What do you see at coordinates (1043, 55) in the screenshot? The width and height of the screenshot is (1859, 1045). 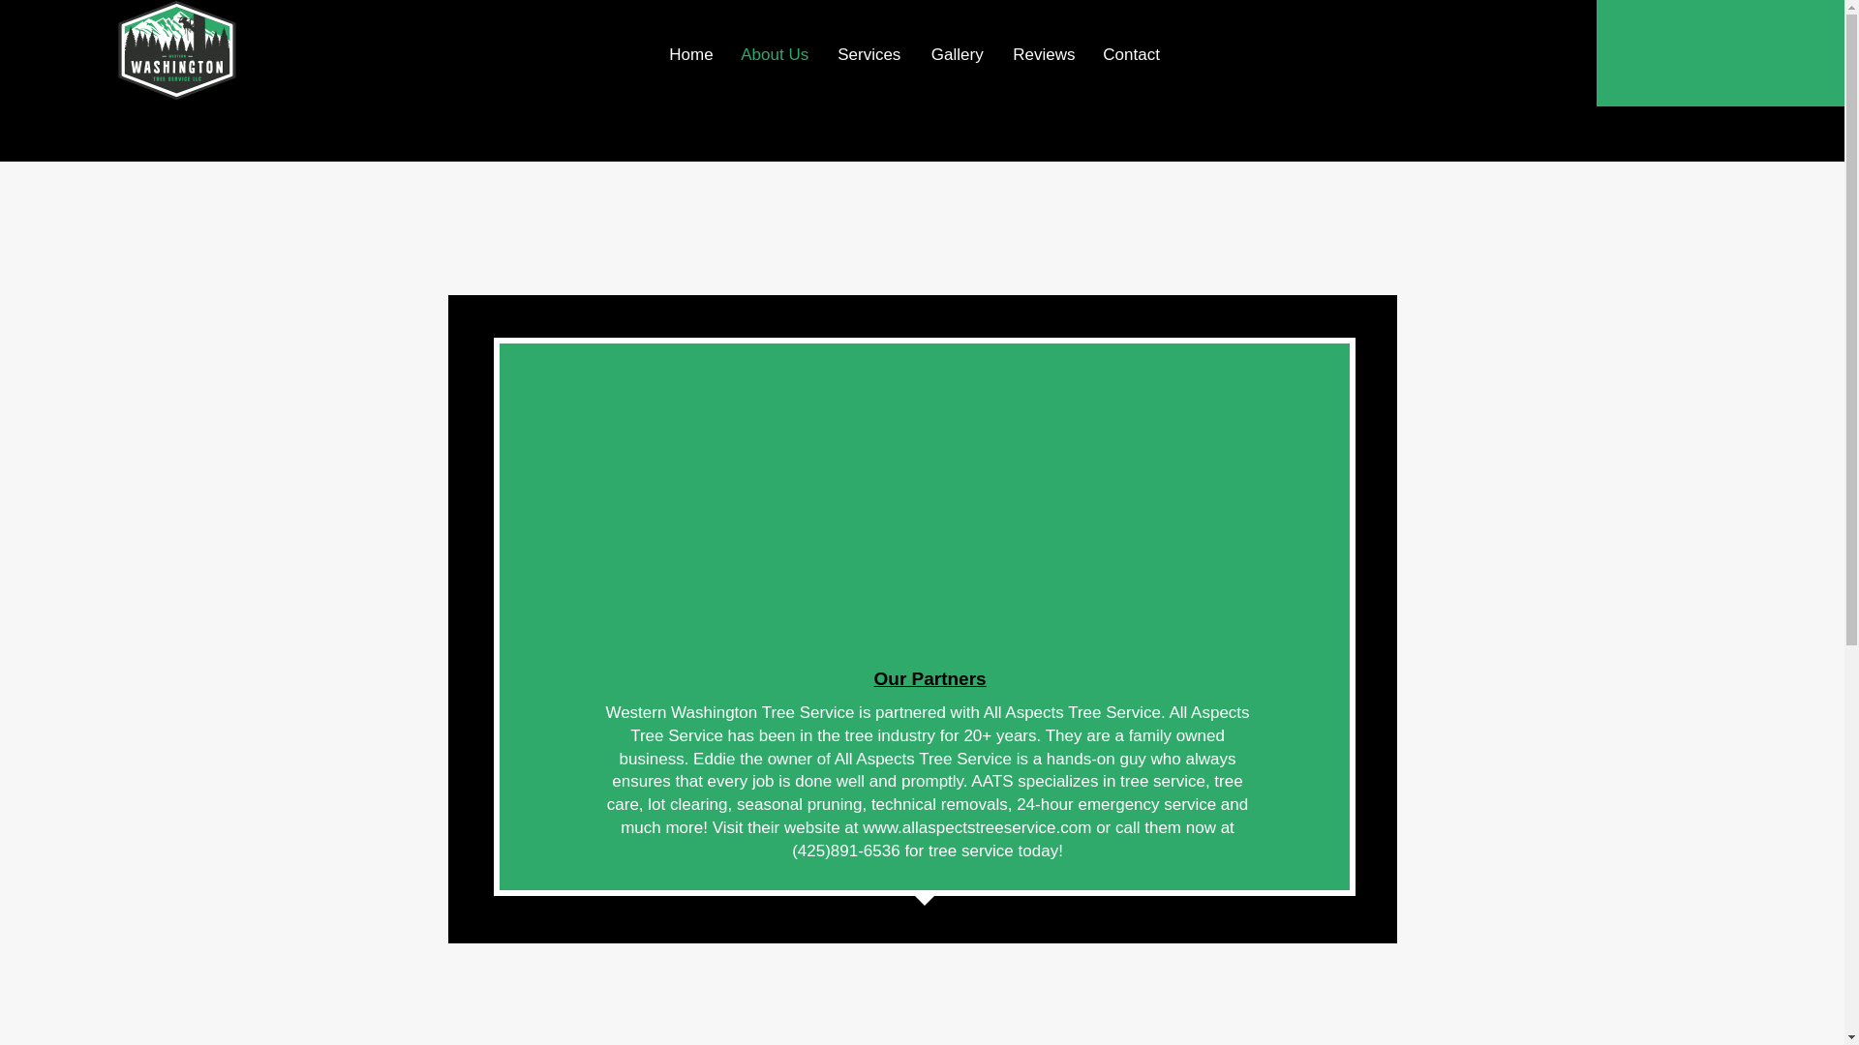 I see `Reviews` at bounding box center [1043, 55].